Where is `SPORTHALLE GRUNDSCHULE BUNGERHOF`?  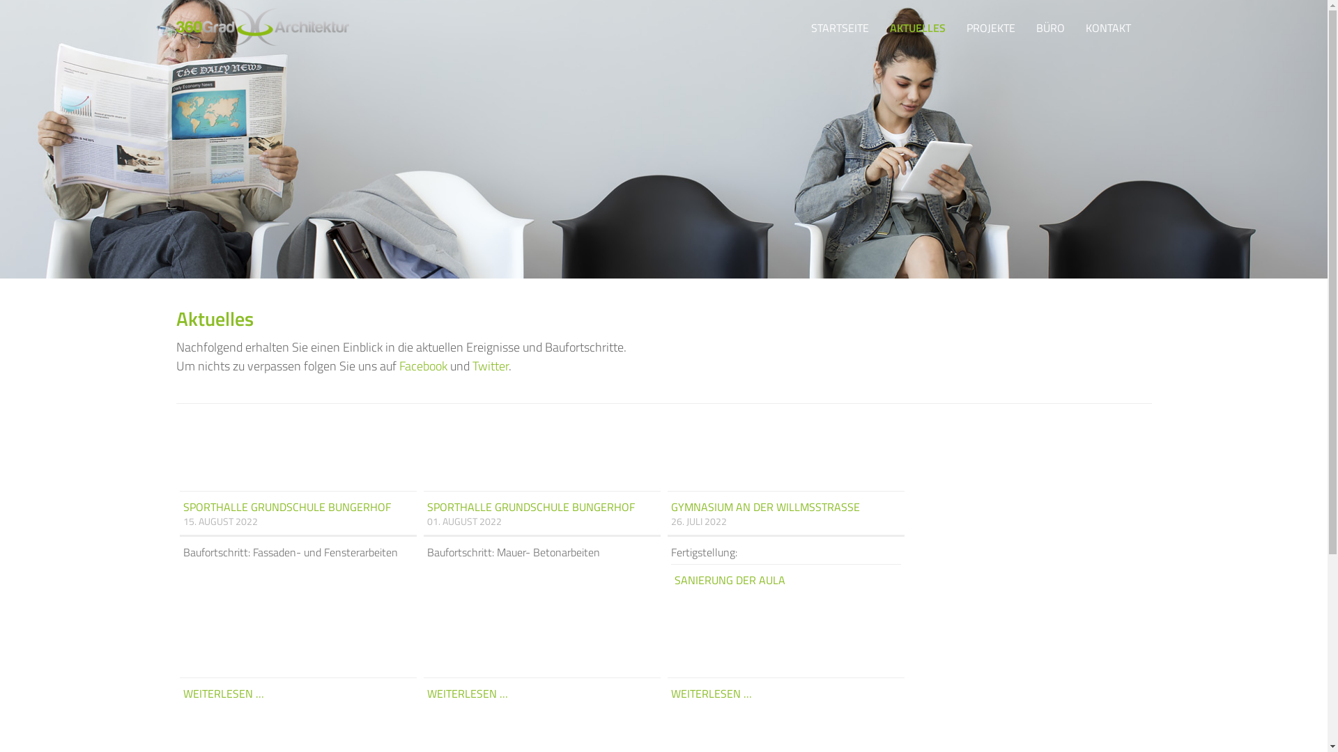 SPORTHALLE GRUNDSCHULE BUNGERHOF is located at coordinates (298, 503).